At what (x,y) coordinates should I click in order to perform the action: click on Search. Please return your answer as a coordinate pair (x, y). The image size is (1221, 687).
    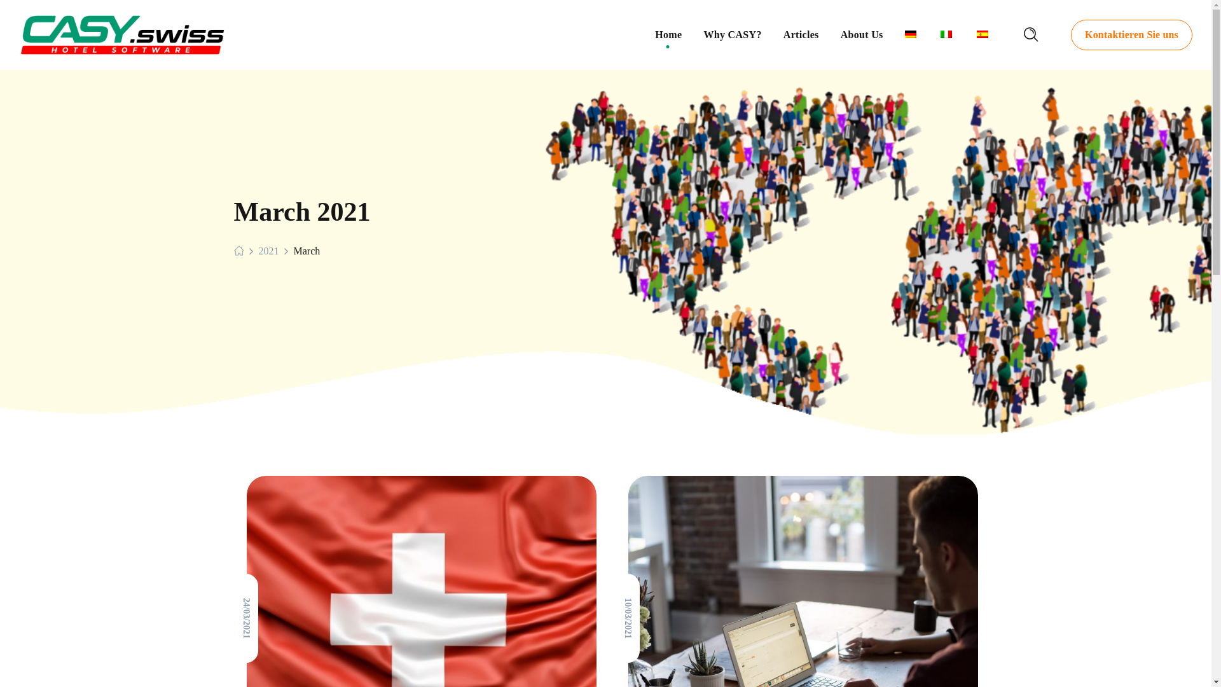
    Looking at the image, I should click on (987, 109).